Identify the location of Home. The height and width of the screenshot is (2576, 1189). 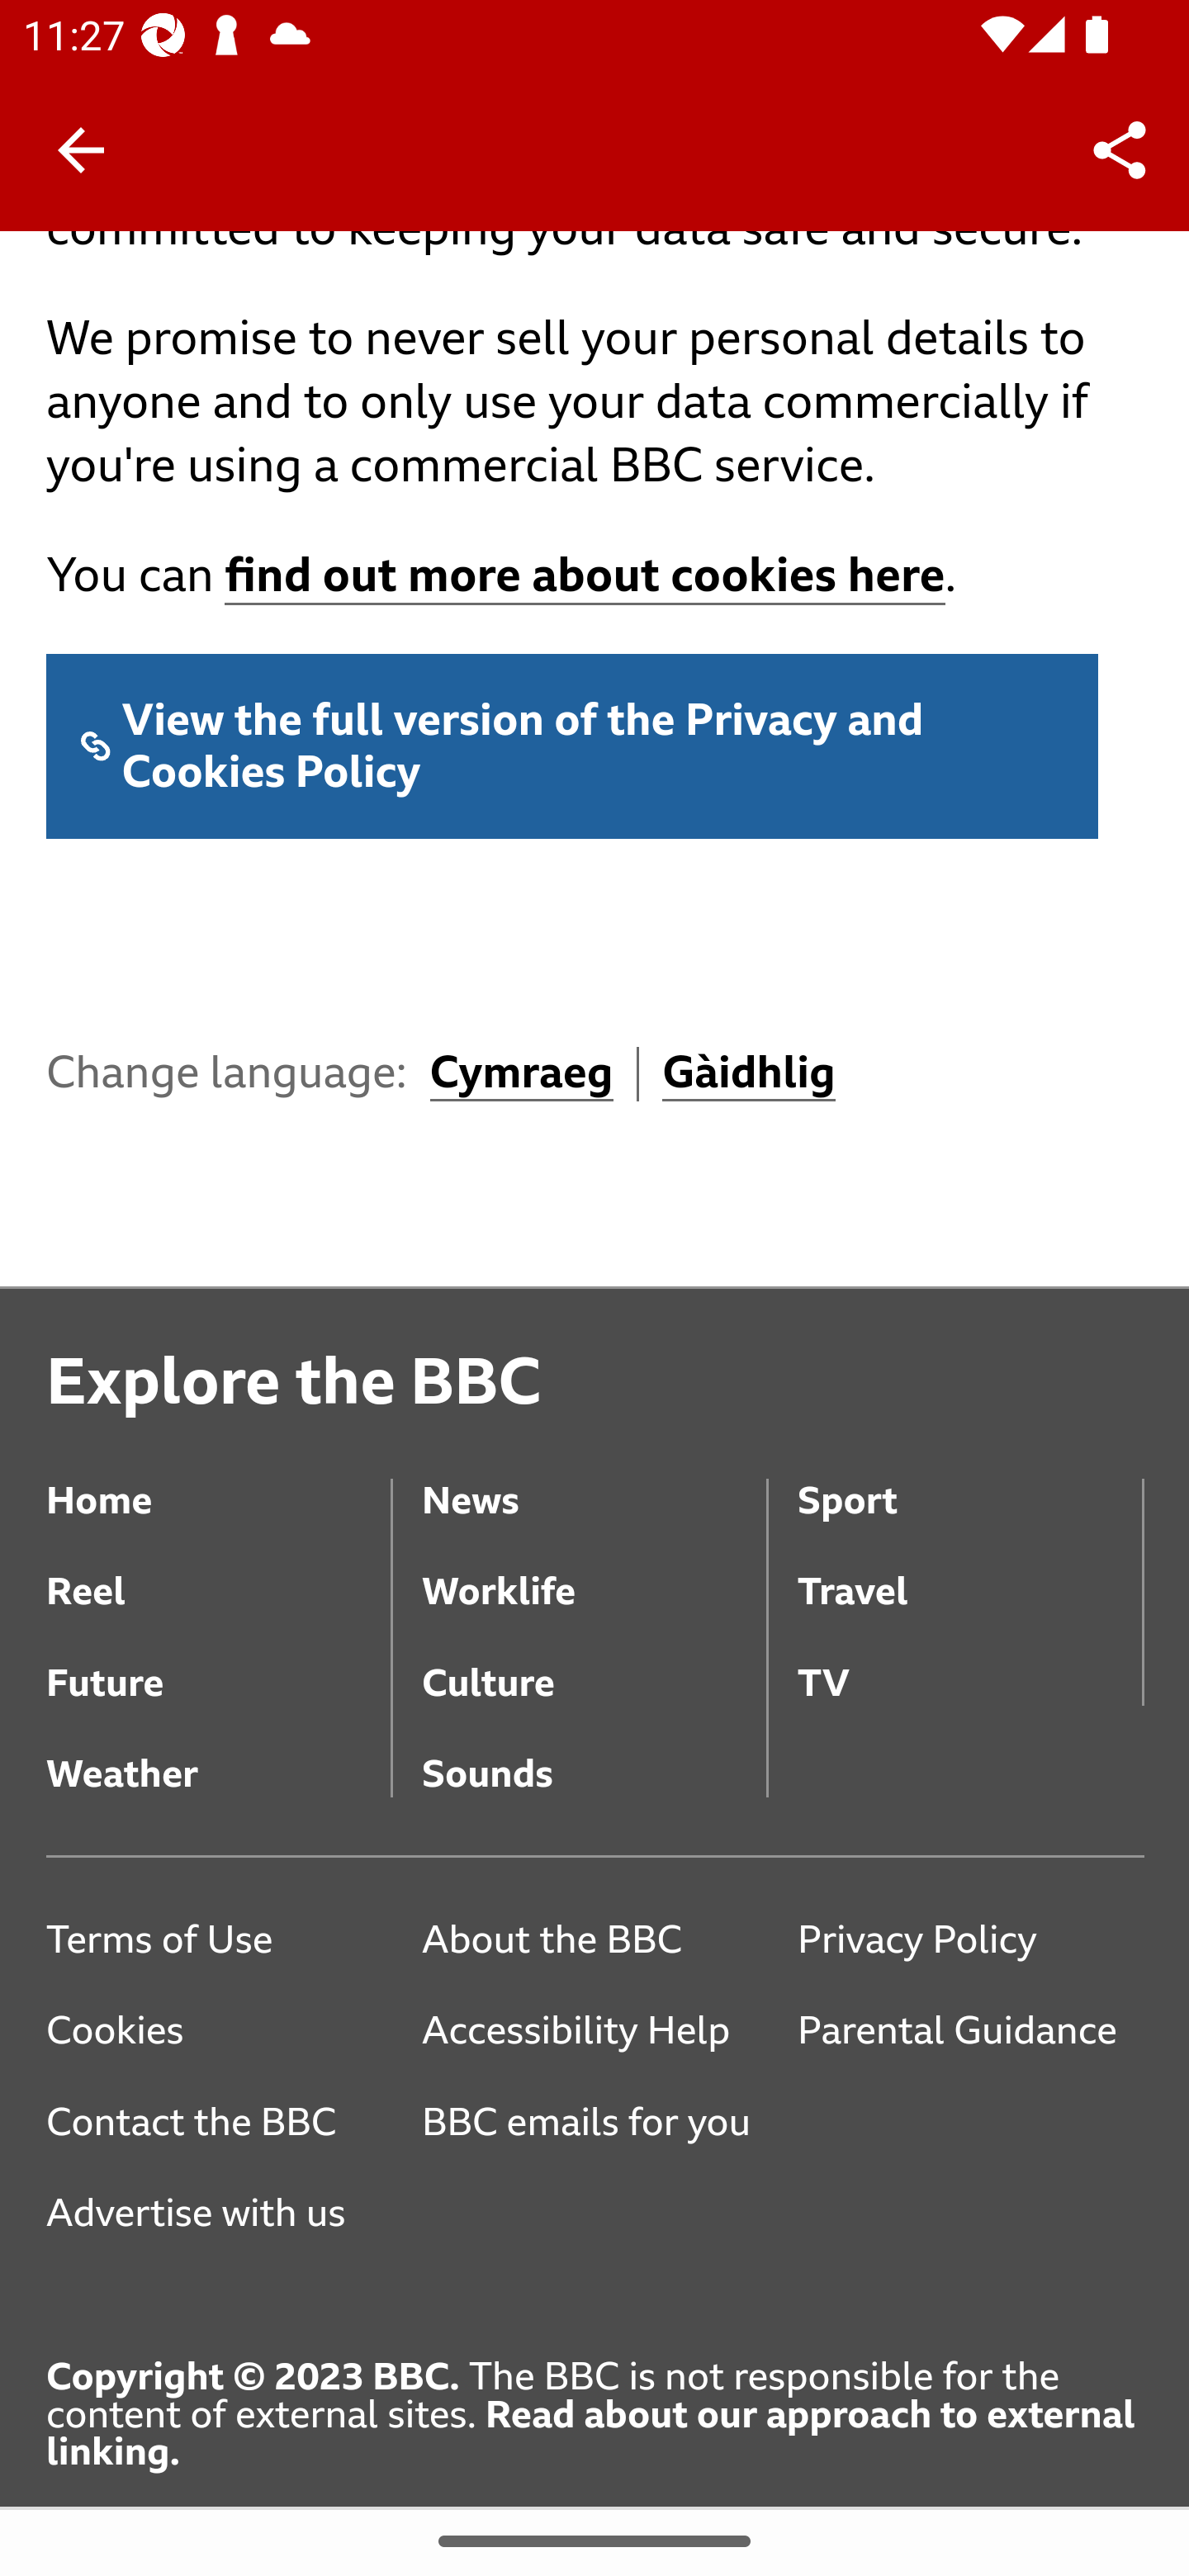
(220, 1477).